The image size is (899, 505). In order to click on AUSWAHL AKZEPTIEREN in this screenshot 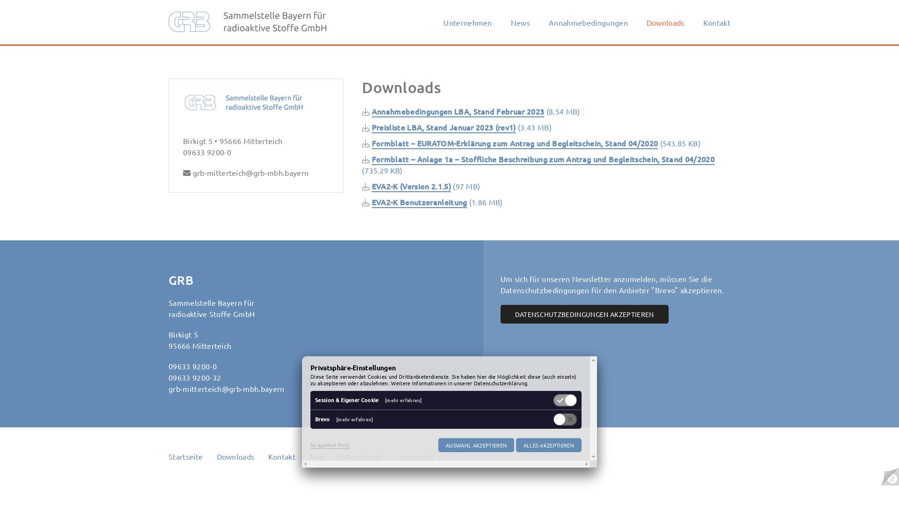, I will do `click(476, 445)`.